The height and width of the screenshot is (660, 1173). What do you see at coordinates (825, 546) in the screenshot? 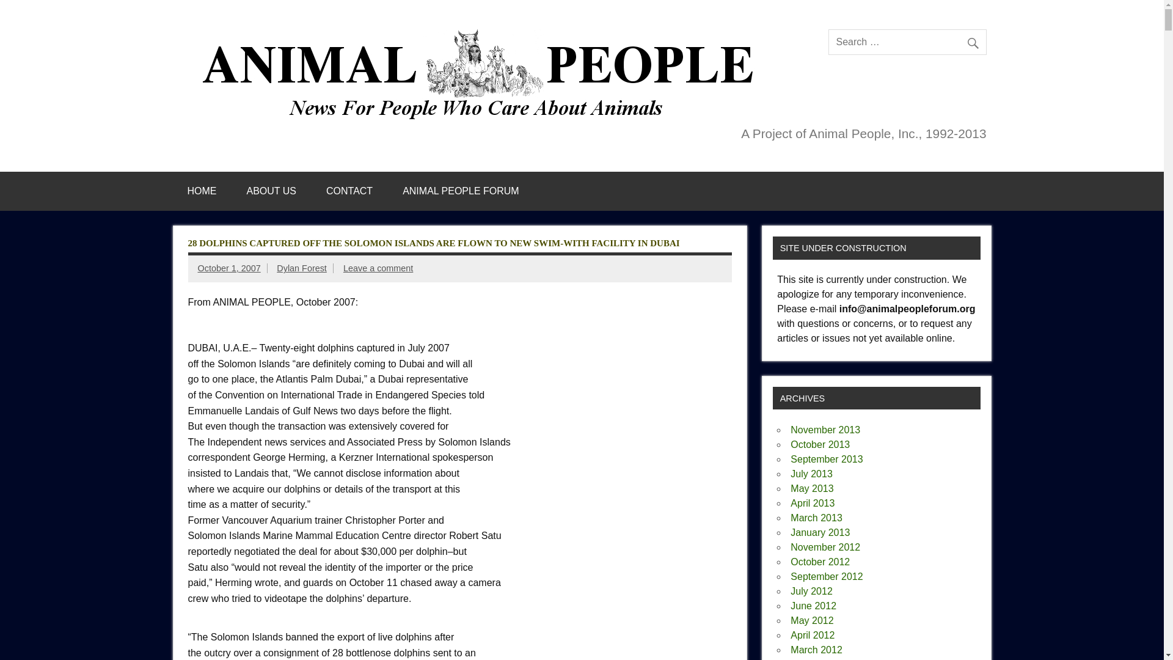
I see `November 2012` at bounding box center [825, 546].